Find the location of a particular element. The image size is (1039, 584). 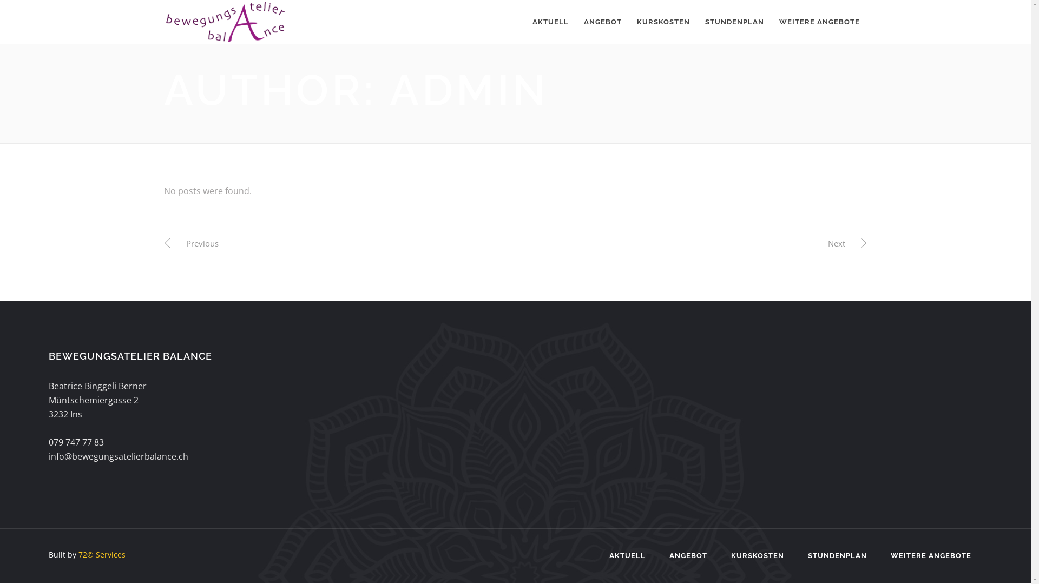

ANGEBOT is located at coordinates (688, 556).